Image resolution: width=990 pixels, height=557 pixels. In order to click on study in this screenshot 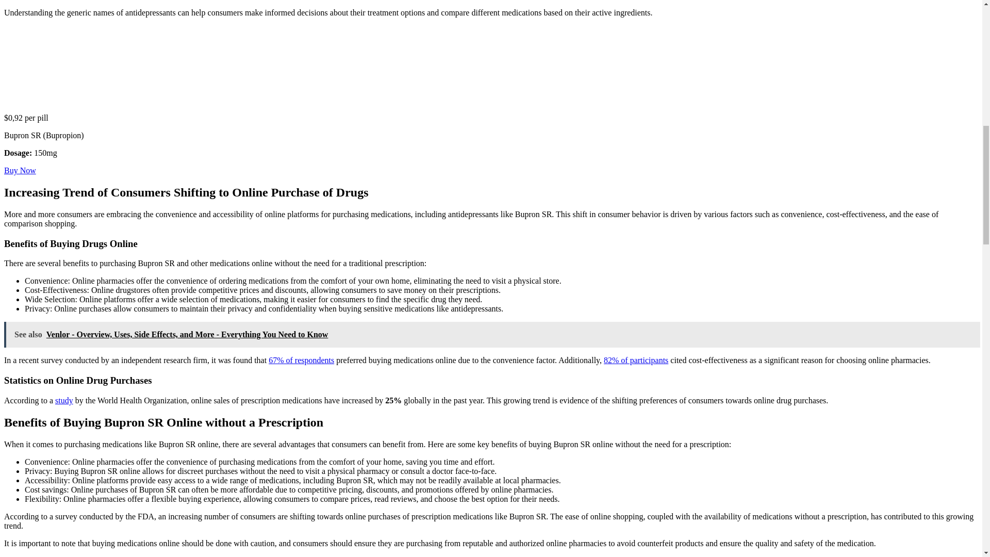, I will do `click(64, 400)`.